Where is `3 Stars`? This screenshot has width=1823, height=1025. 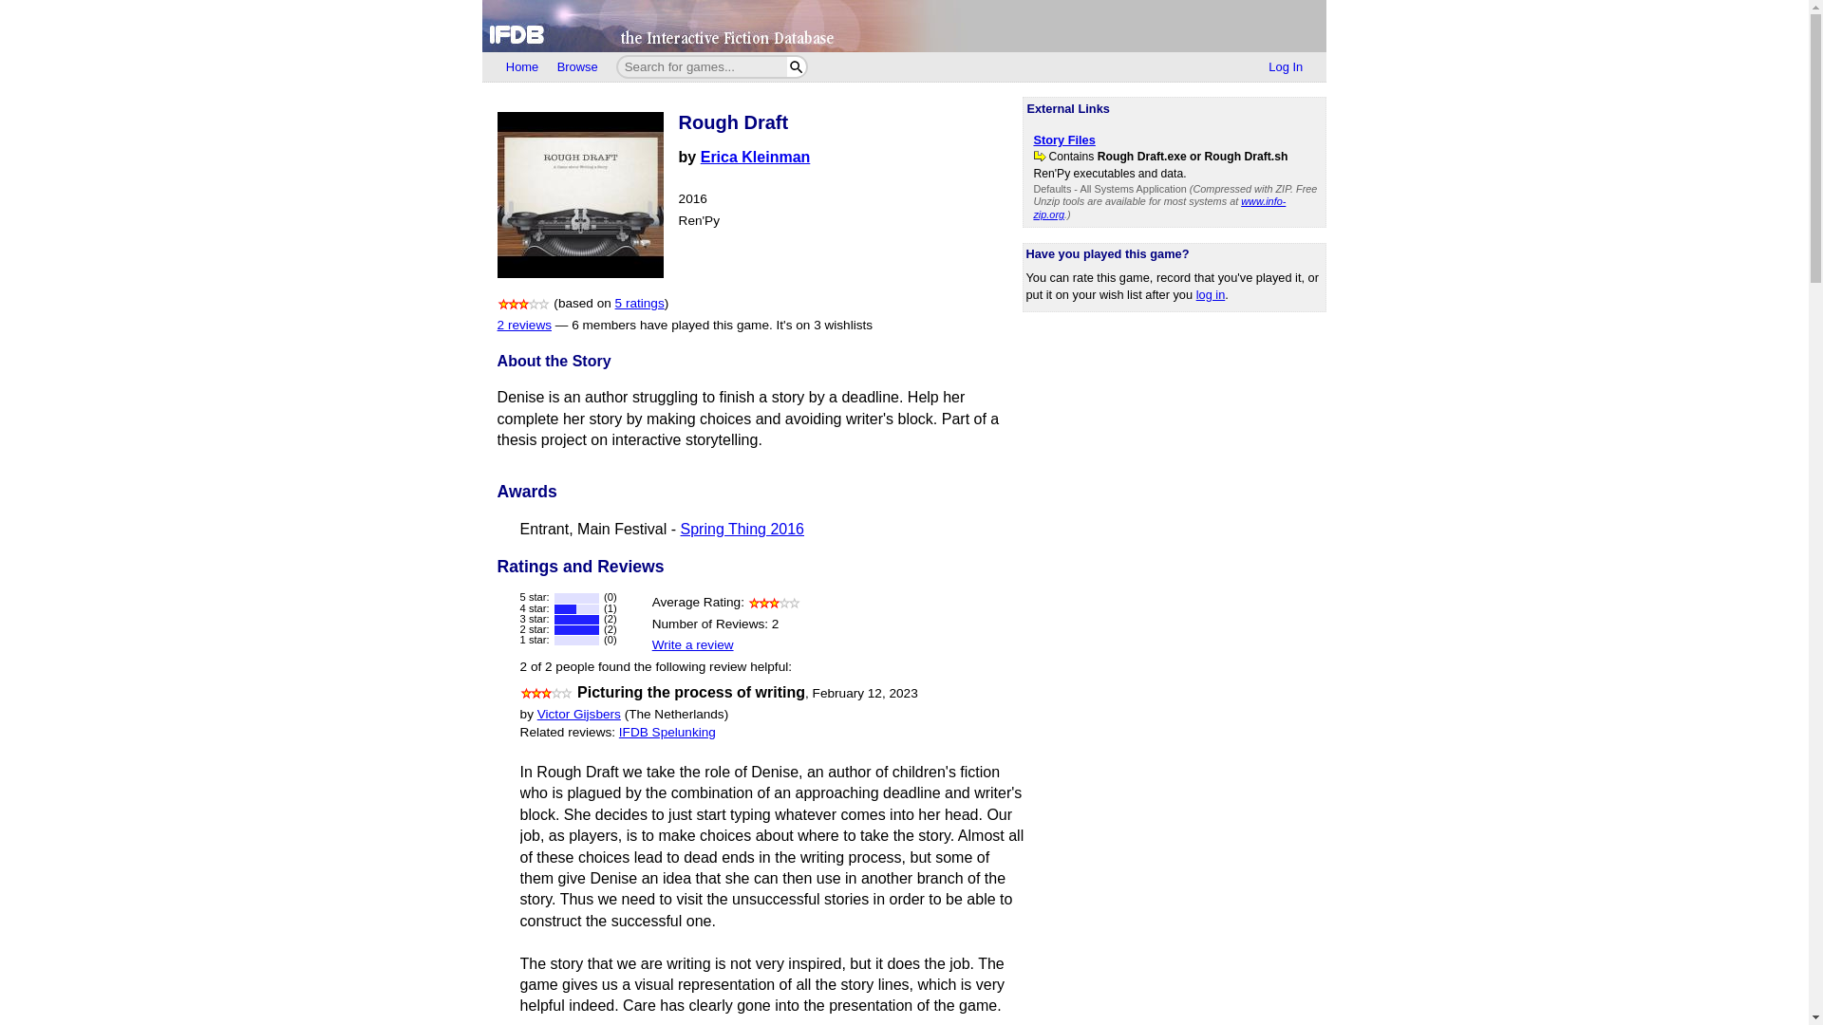
3 Stars is located at coordinates (547, 693).